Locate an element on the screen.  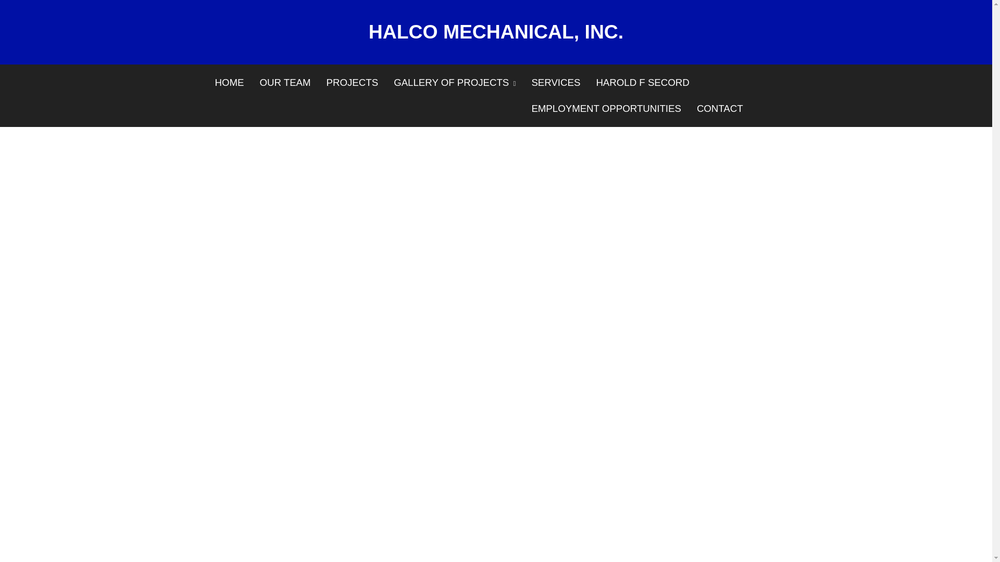
OUR TEAM is located at coordinates (284, 82).